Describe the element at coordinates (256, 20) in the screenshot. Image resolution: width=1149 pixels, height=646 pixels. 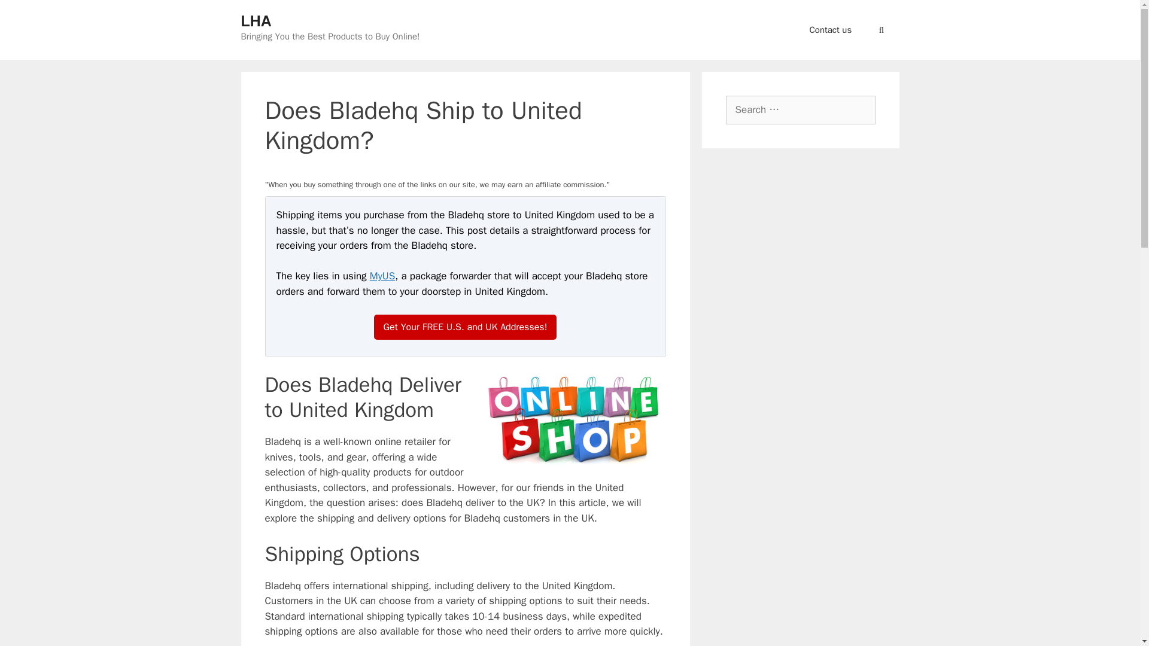
I see `LHA` at that location.